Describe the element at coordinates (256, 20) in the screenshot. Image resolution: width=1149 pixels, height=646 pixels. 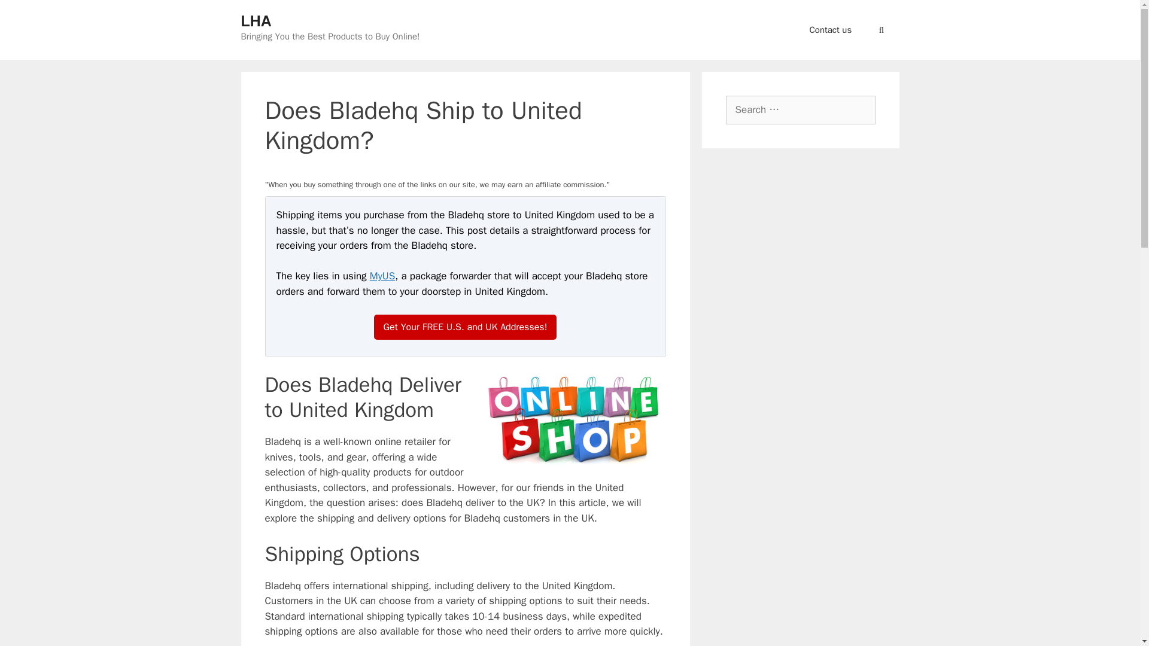
I see `LHA` at that location.